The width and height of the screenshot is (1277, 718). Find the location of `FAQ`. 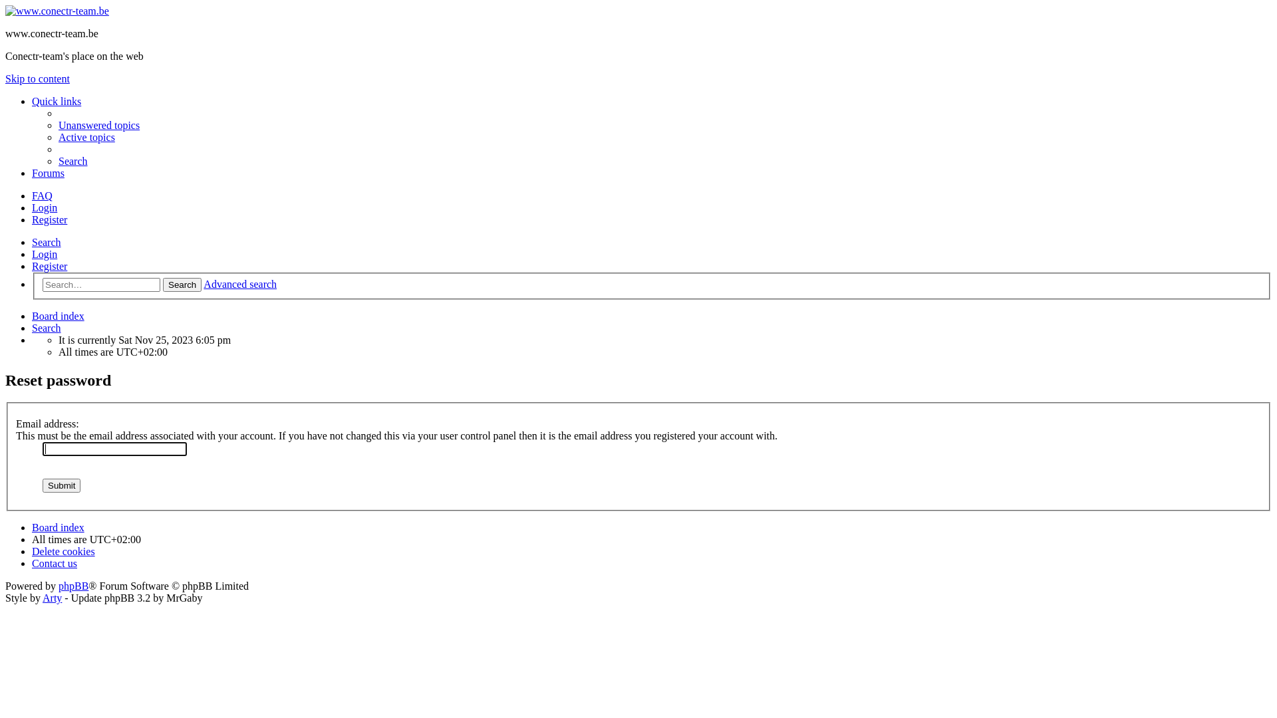

FAQ is located at coordinates (43, 195).